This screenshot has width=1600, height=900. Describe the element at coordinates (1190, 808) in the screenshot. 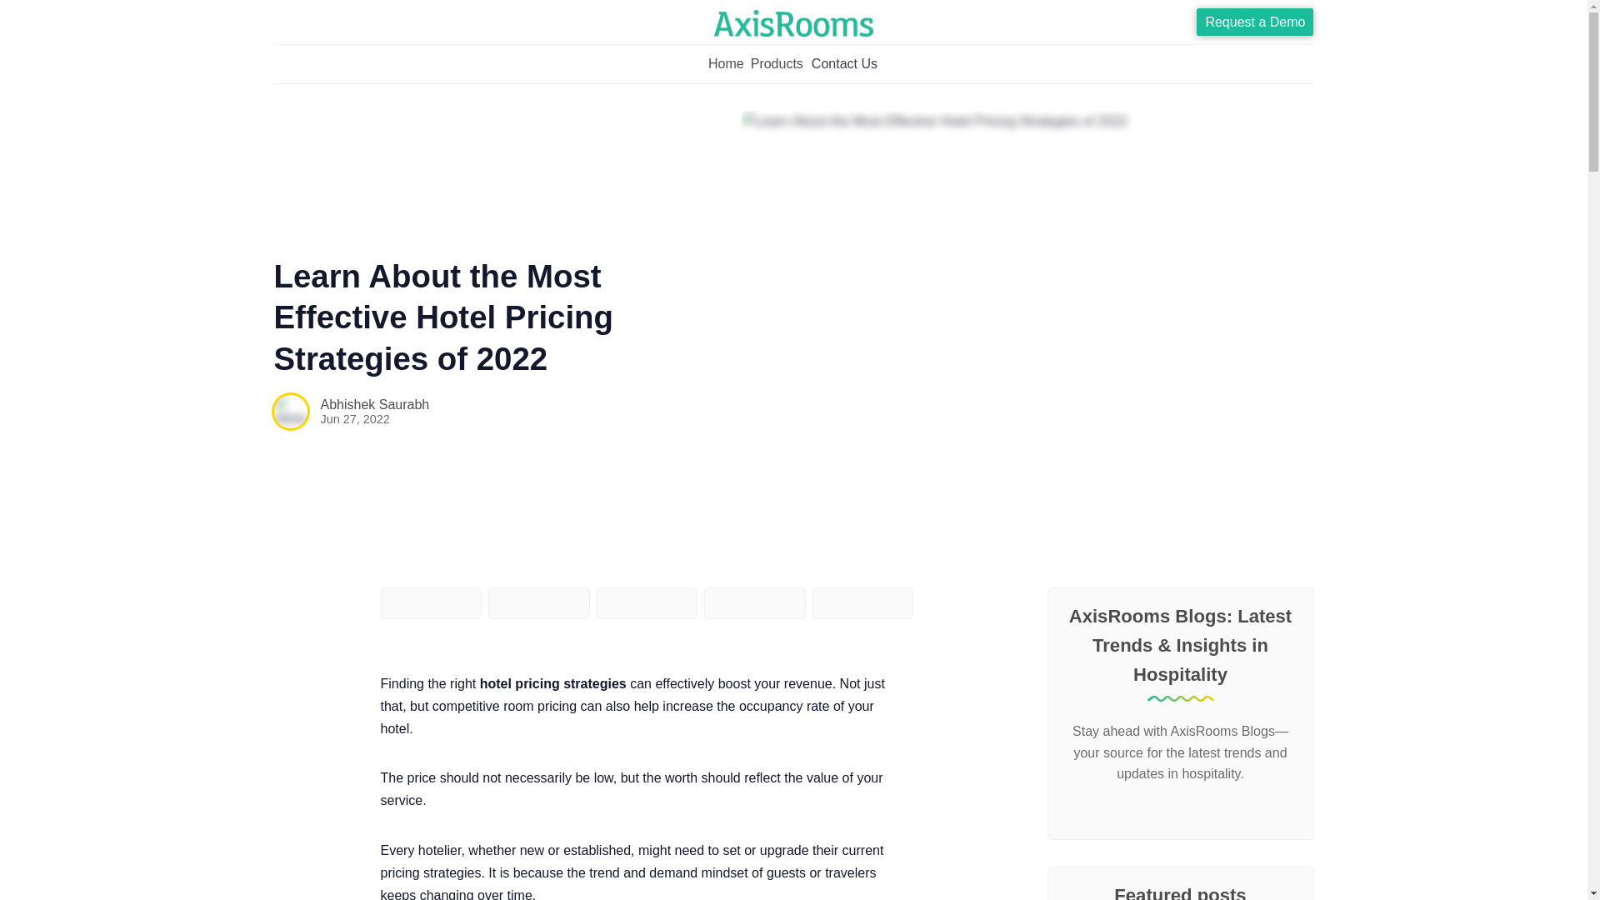

I see `Instagram` at that location.